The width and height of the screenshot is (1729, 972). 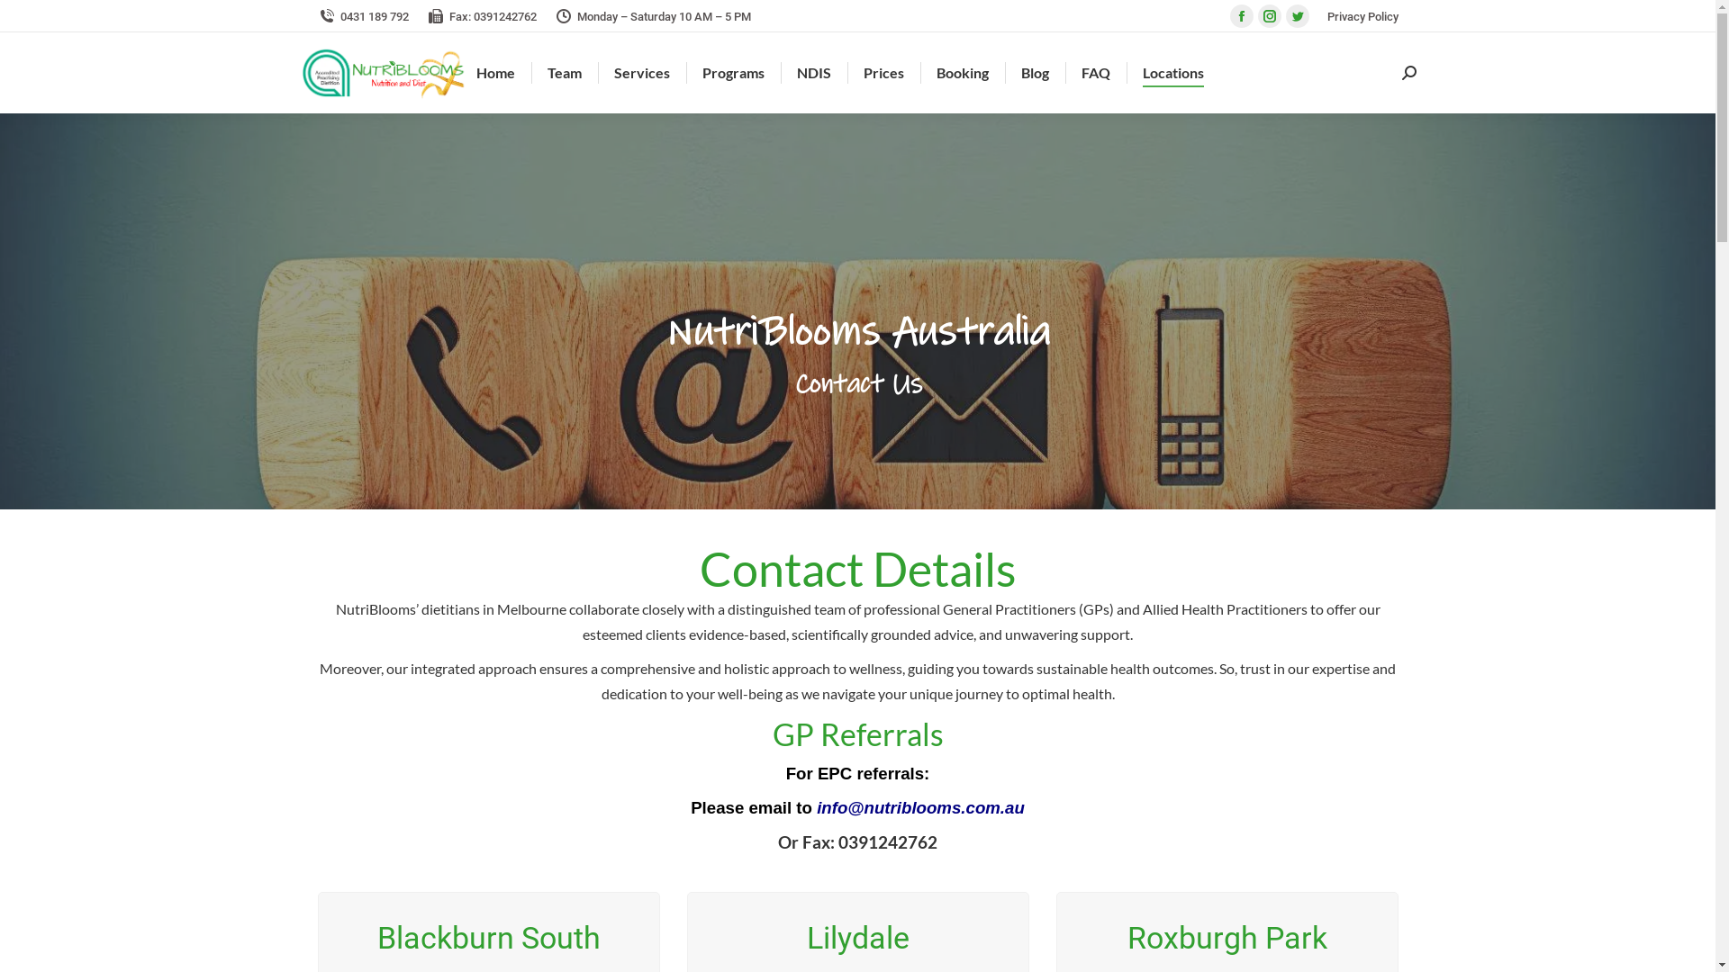 I want to click on Fax: 0391242762, so click(x=482, y=16).